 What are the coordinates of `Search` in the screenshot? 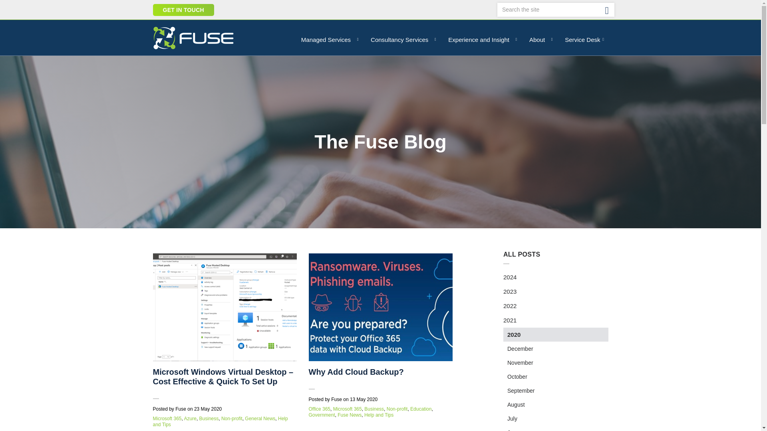 It's located at (607, 10).